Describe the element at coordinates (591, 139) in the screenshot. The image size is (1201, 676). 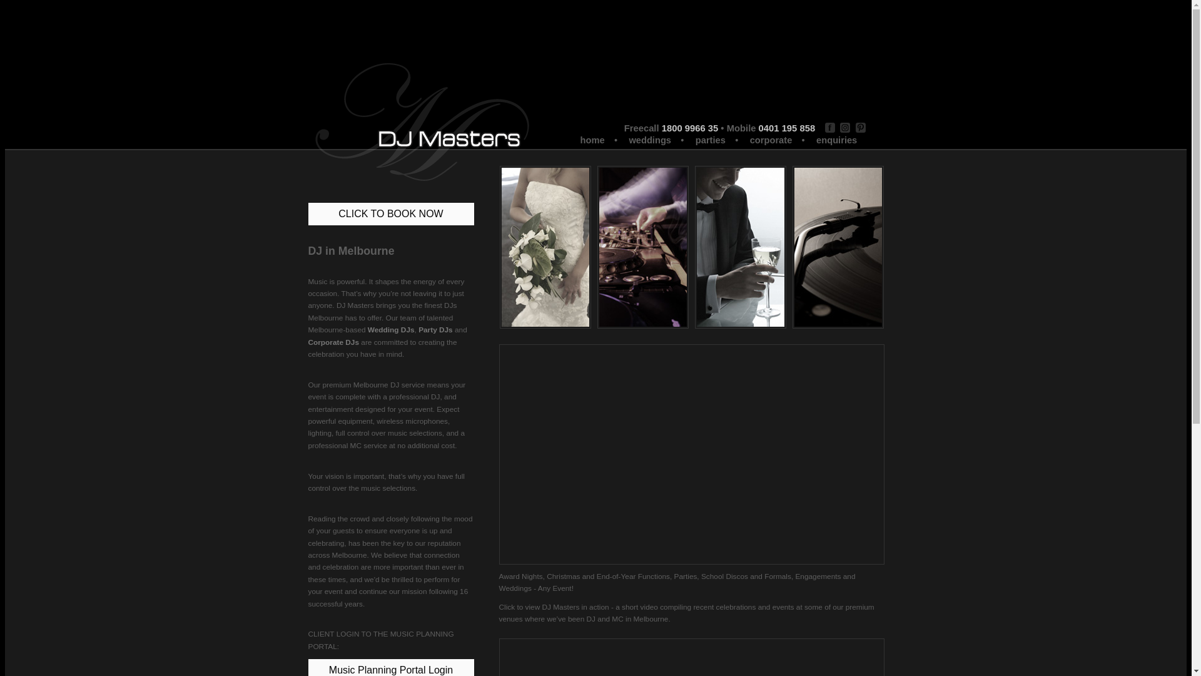
I see `home` at that location.